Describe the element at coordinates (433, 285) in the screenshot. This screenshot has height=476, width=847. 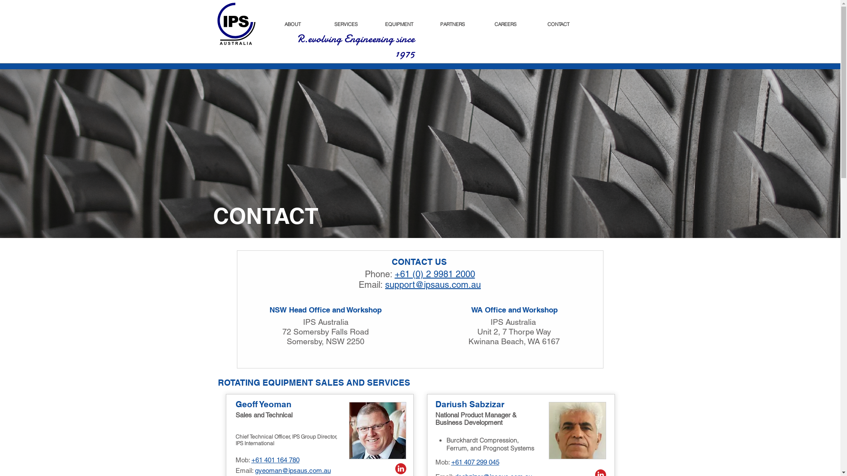
I see `support@ipsaus.com.au` at that location.